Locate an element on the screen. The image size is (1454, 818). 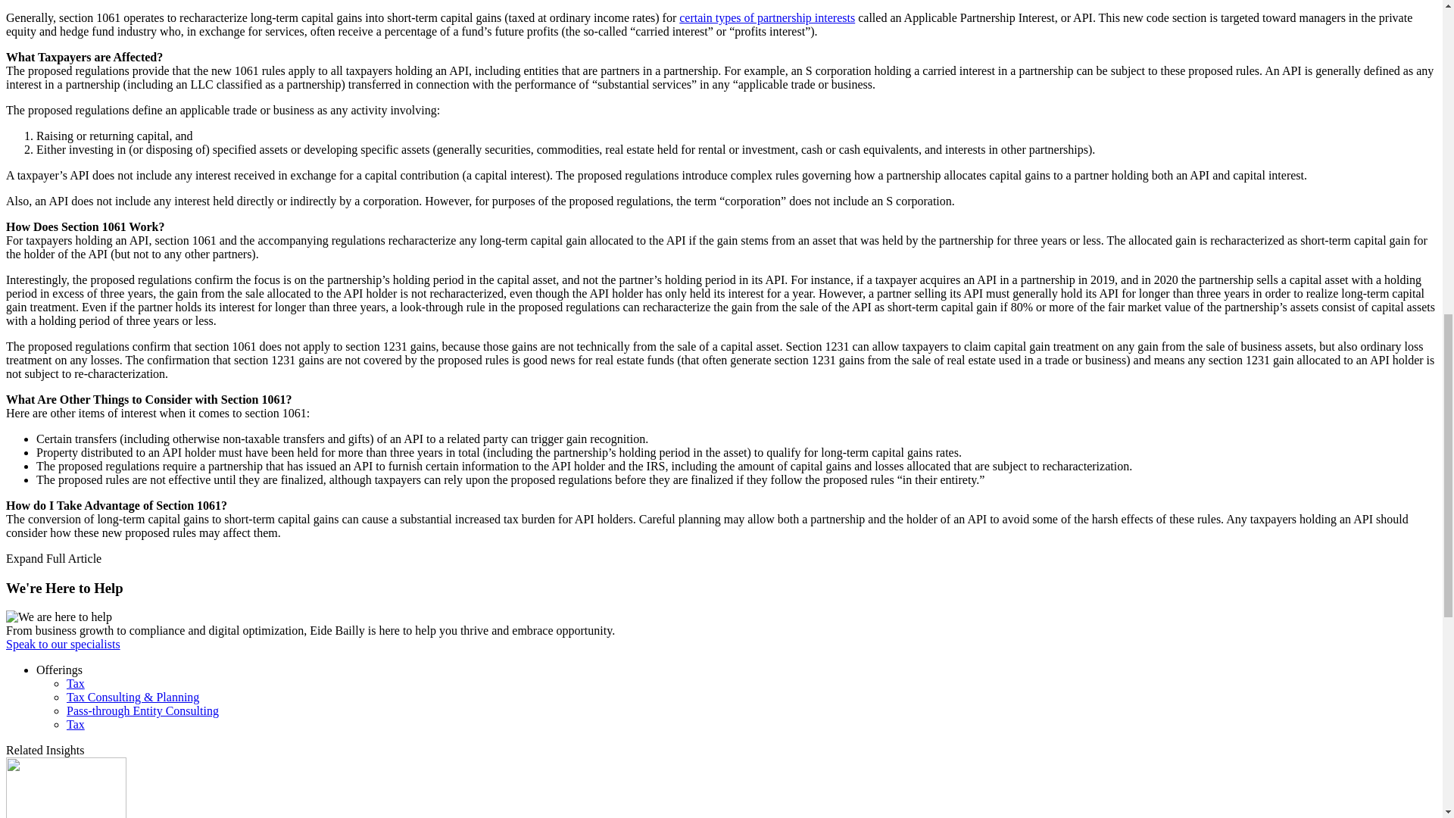
Speak to our specialists is located at coordinates (63, 644).